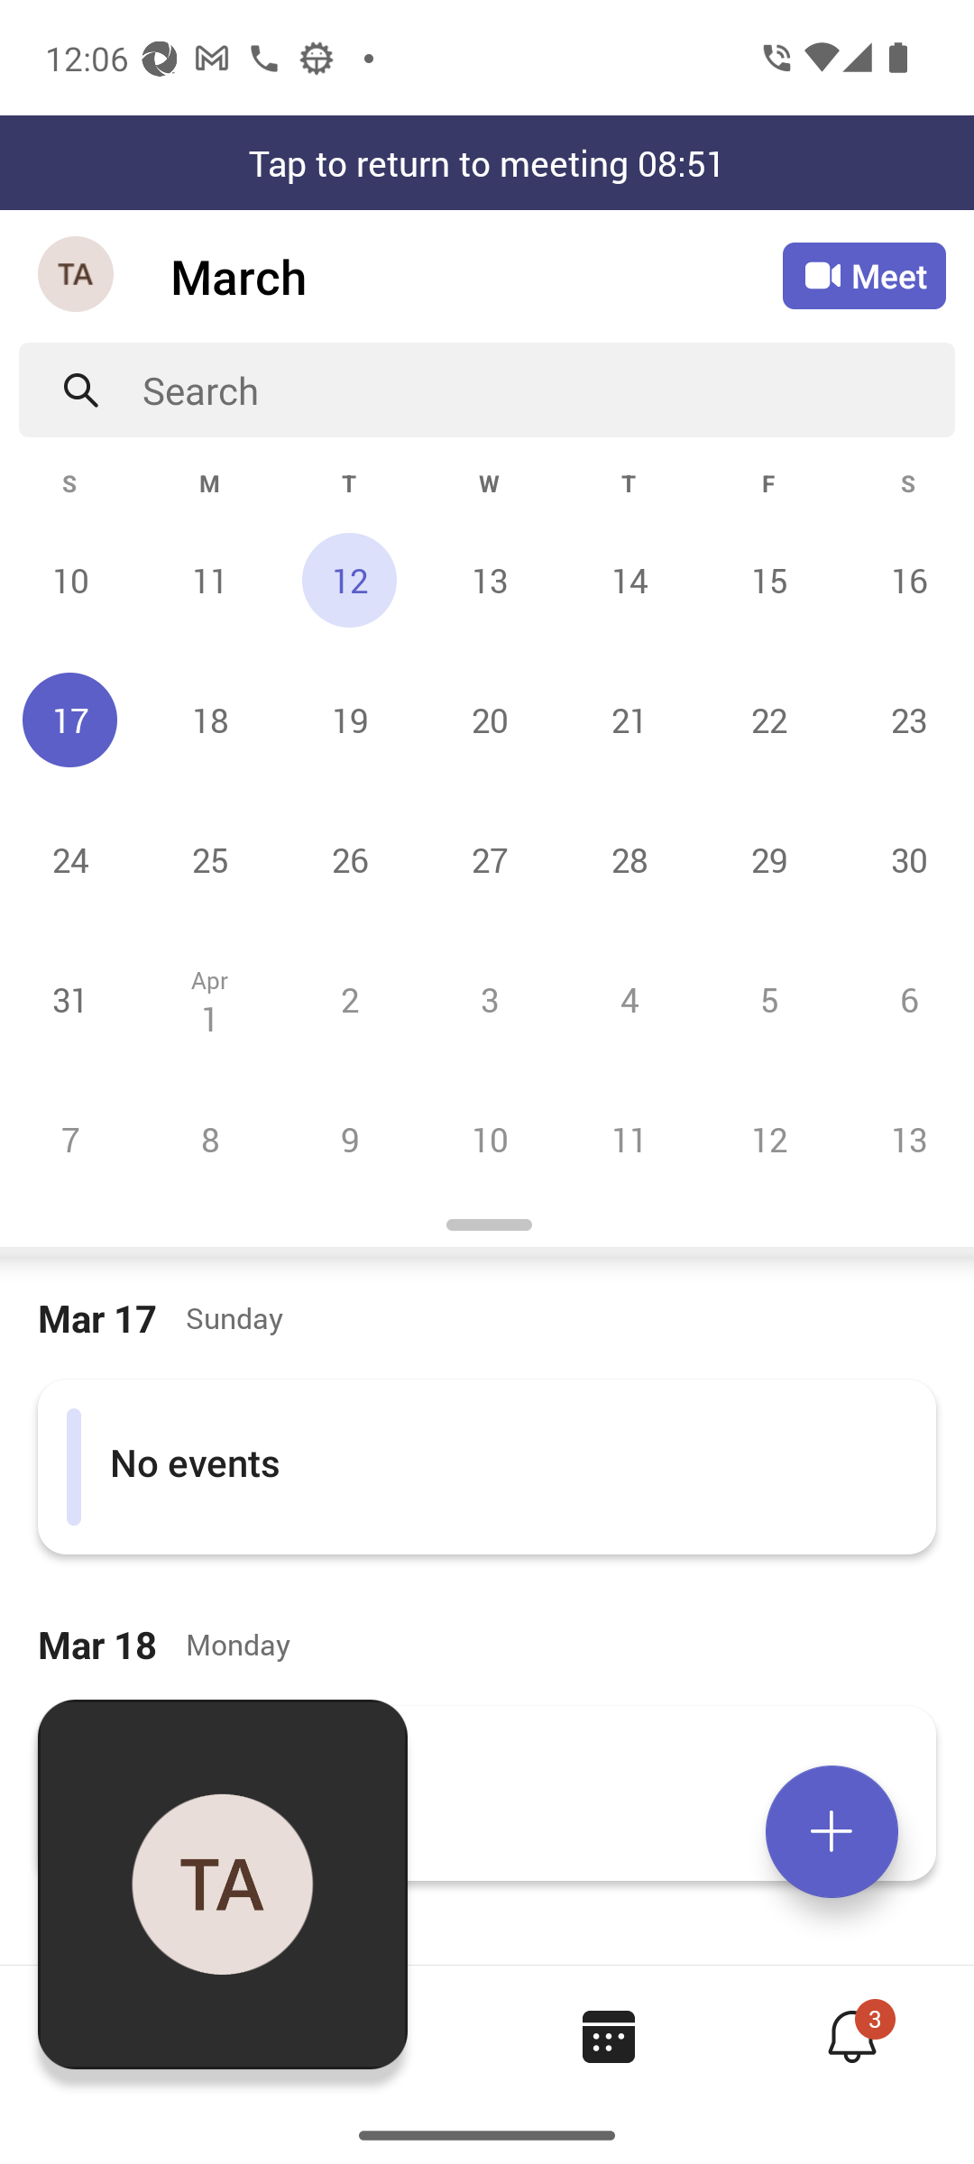  I want to click on Friday, March 15 15, so click(768, 580).